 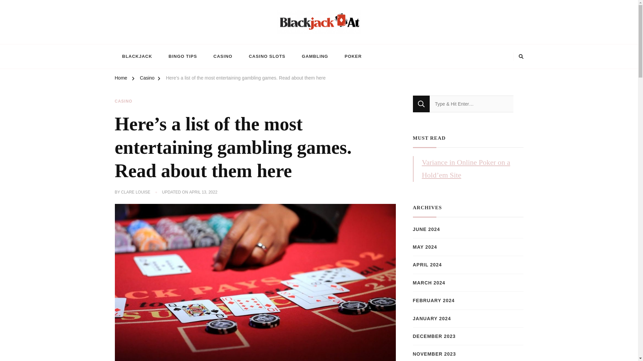 I want to click on JUNE 2024, so click(x=426, y=229).